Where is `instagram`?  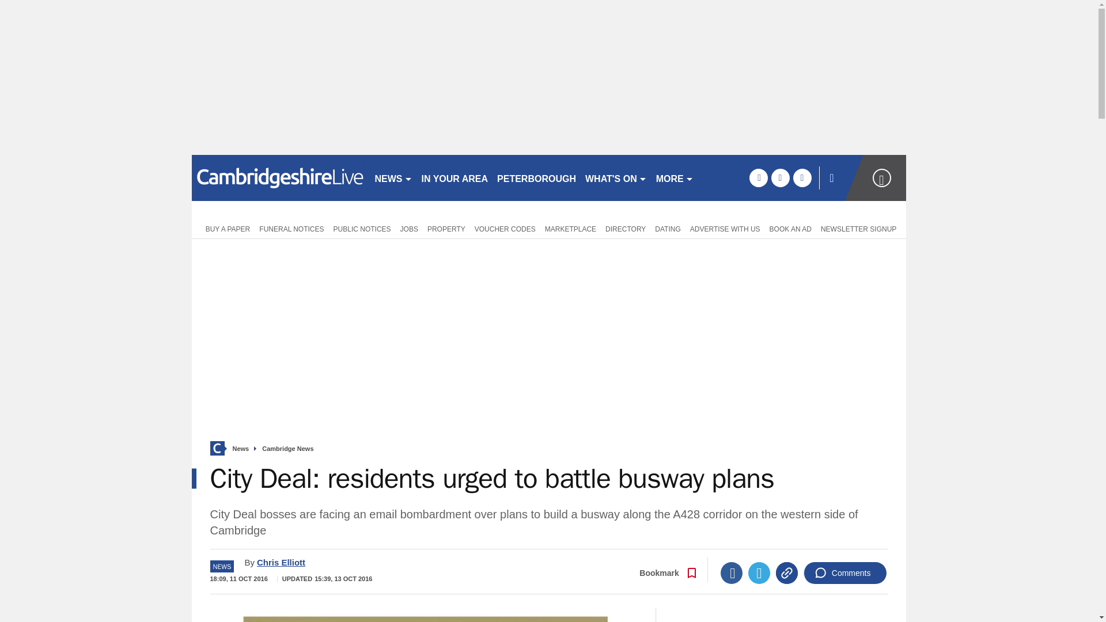 instagram is located at coordinates (802, 177).